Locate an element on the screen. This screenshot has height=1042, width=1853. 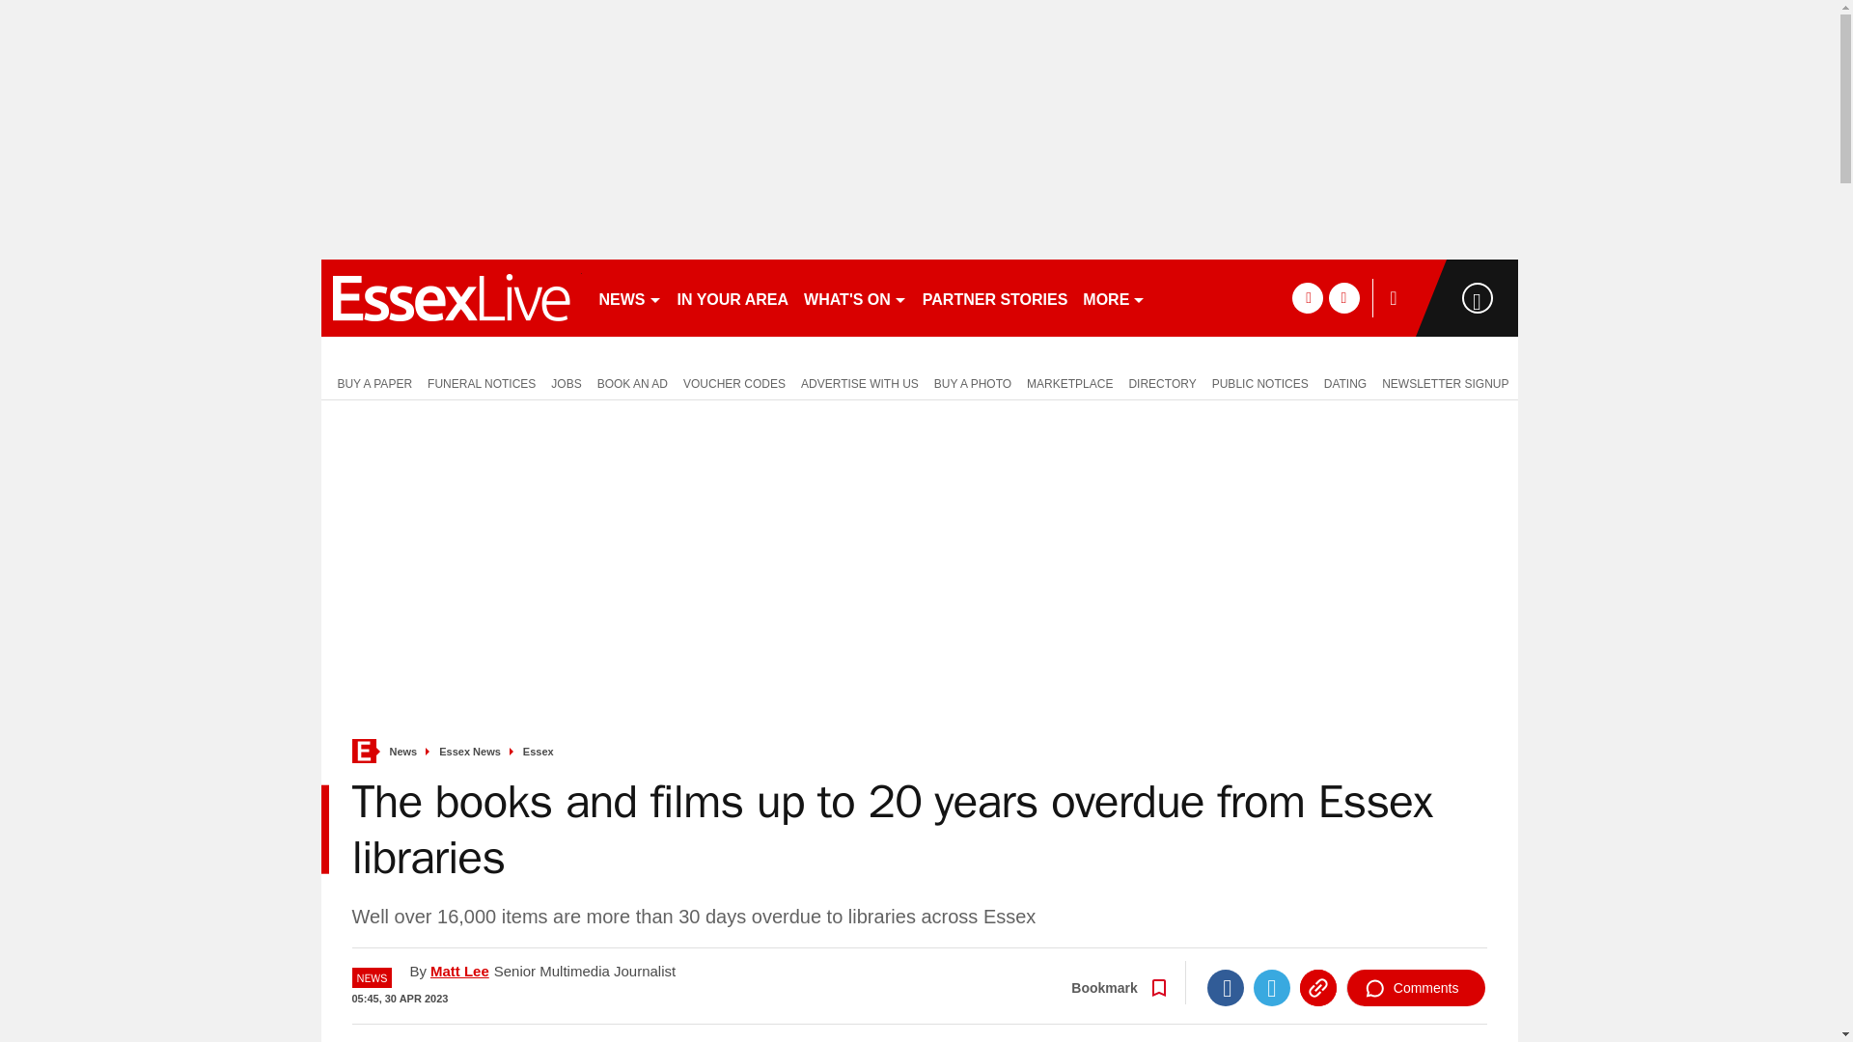
twitter is located at coordinates (1343, 297).